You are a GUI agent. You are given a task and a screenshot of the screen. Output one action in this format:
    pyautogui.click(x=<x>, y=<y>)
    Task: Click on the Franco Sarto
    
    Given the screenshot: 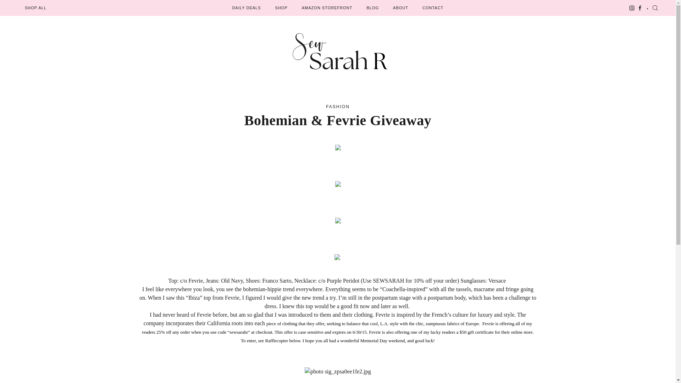 What is the action you would take?
    pyautogui.click(x=277, y=281)
    